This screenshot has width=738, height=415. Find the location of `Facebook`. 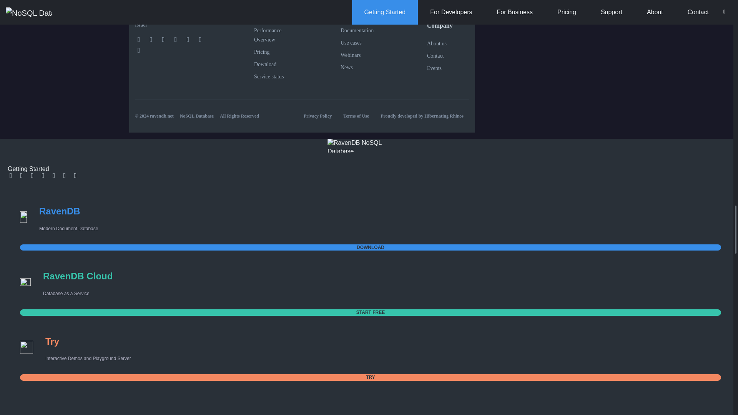

Facebook is located at coordinates (138, 39).